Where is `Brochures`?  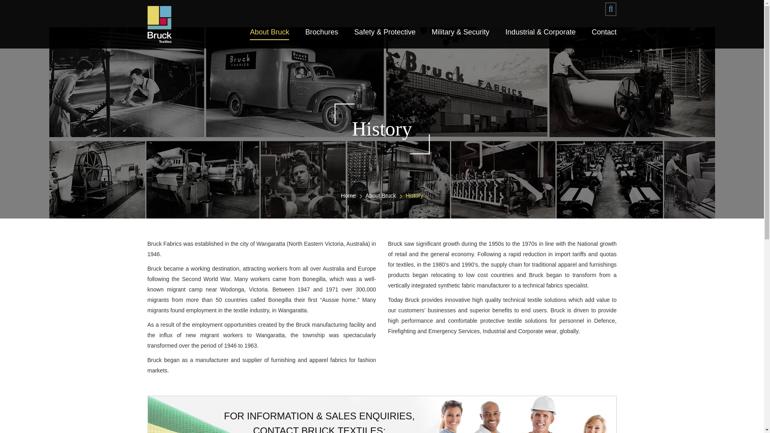 Brochures is located at coordinates (321, 32).